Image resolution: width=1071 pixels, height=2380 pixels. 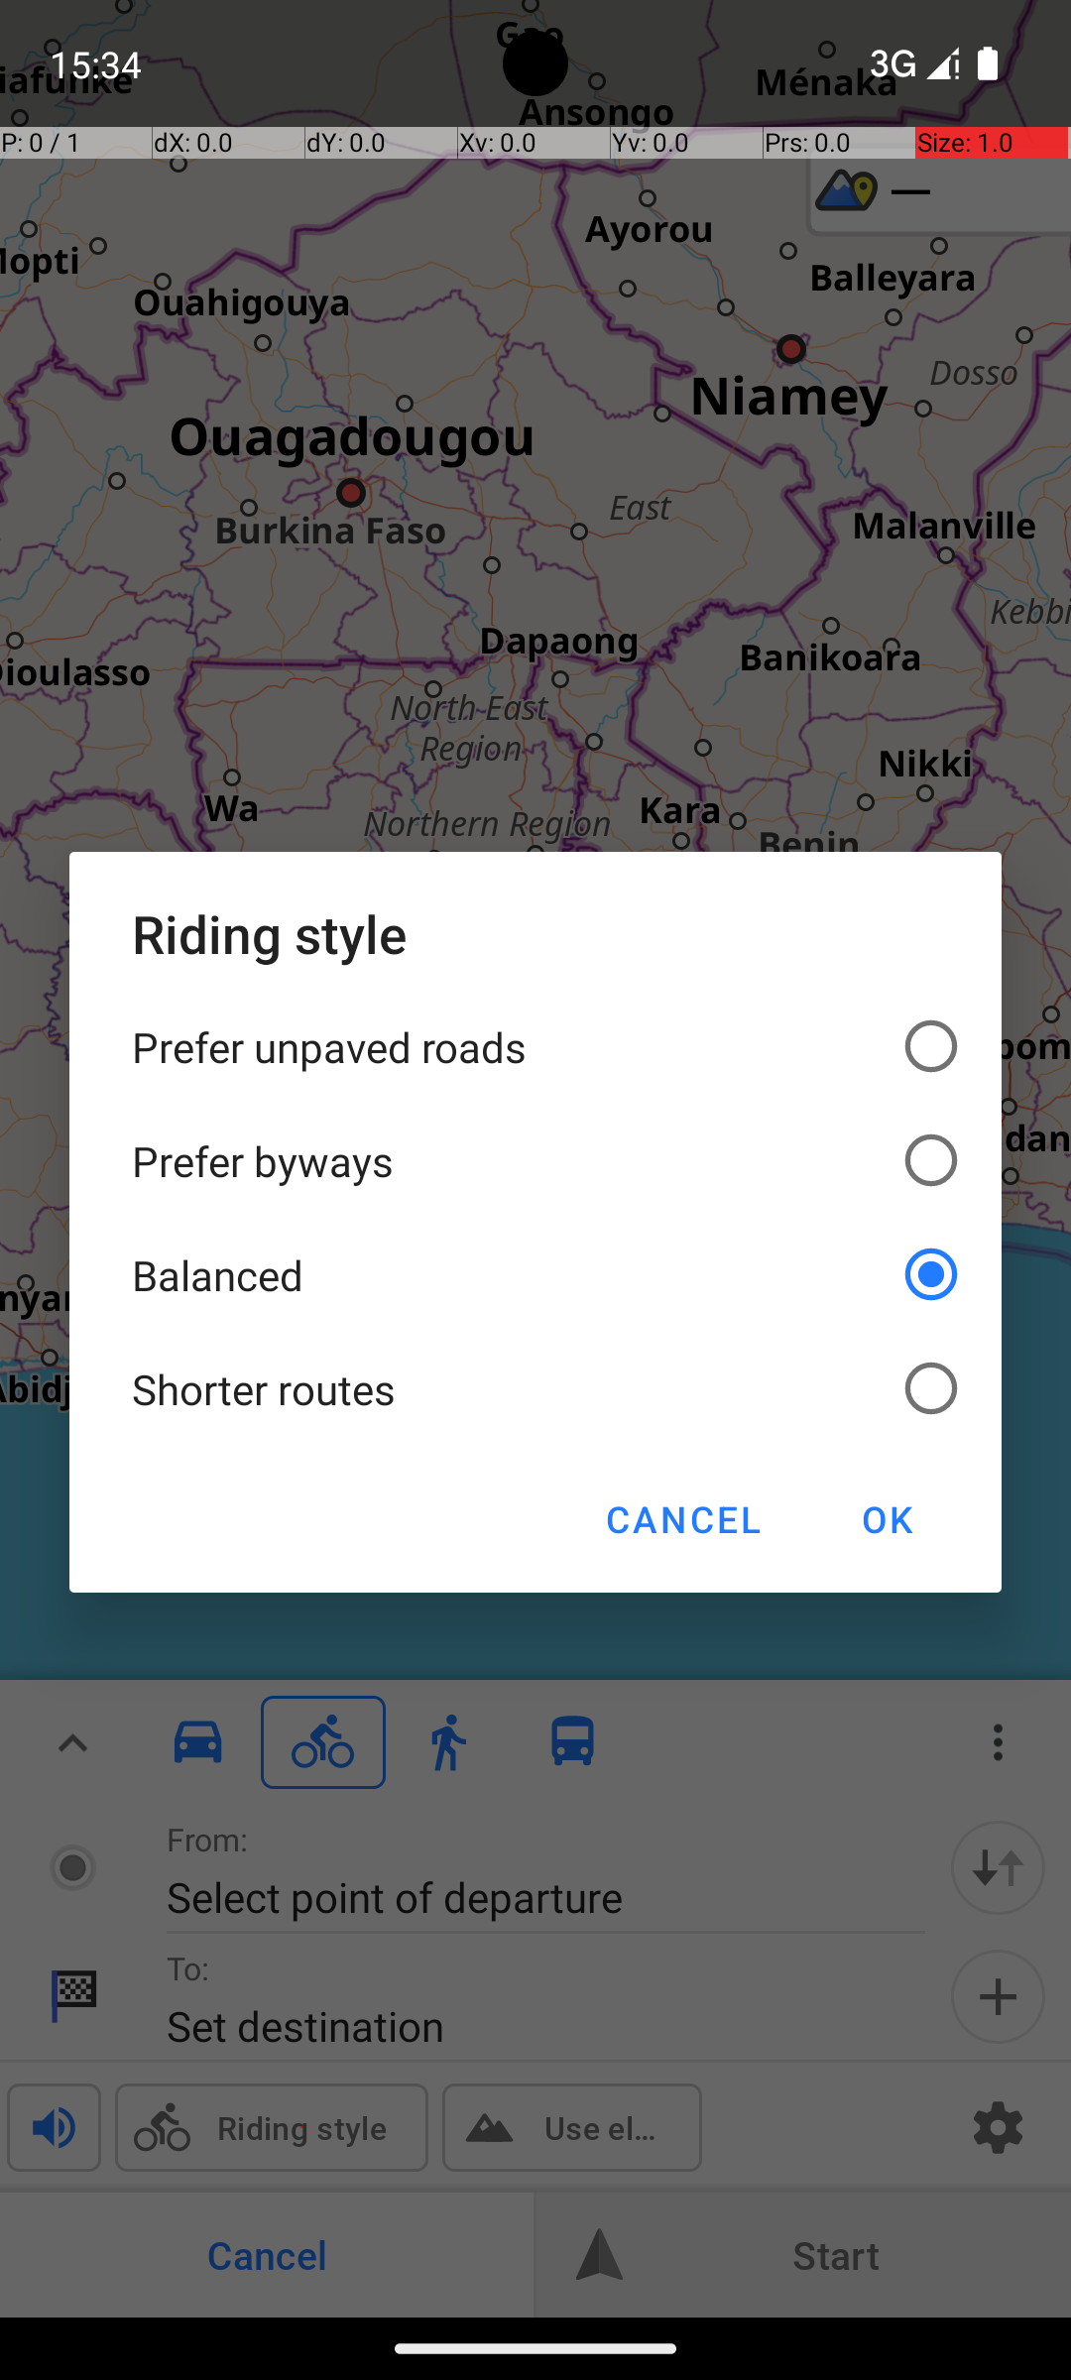 What do you see at coordinates (535, 1160) in the screenshot?
I see `Prefer byways` at bounding box center [535, 1160].